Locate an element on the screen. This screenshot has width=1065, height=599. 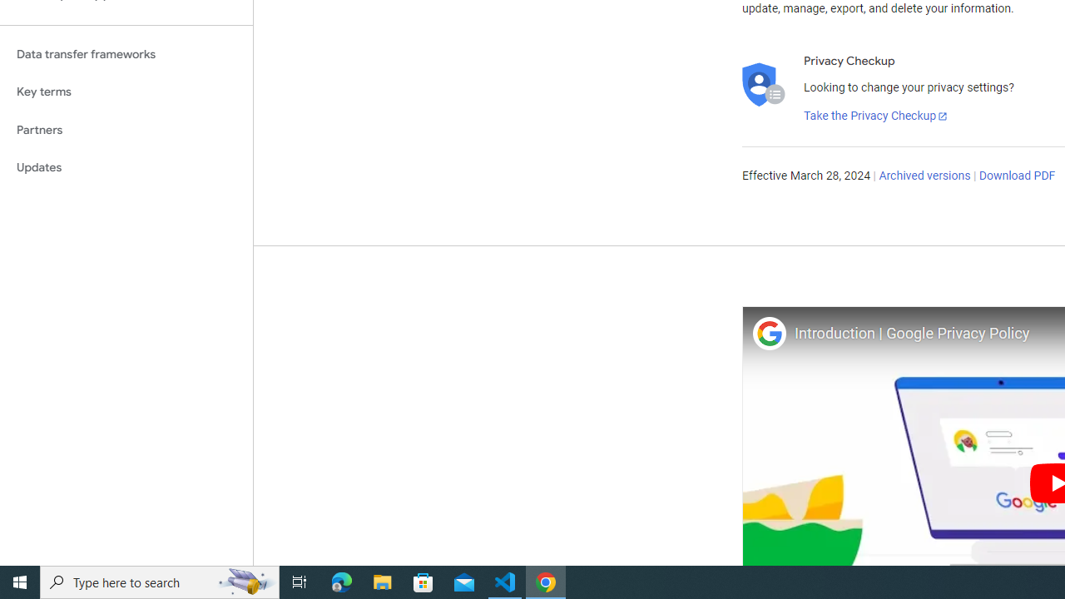
Partners is located at coordinates (126, 130).